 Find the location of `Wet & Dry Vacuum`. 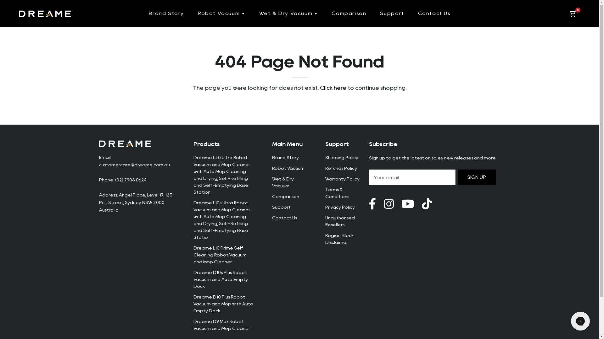

Wet & Dry Vacuum is located at coordinates (282, 182).